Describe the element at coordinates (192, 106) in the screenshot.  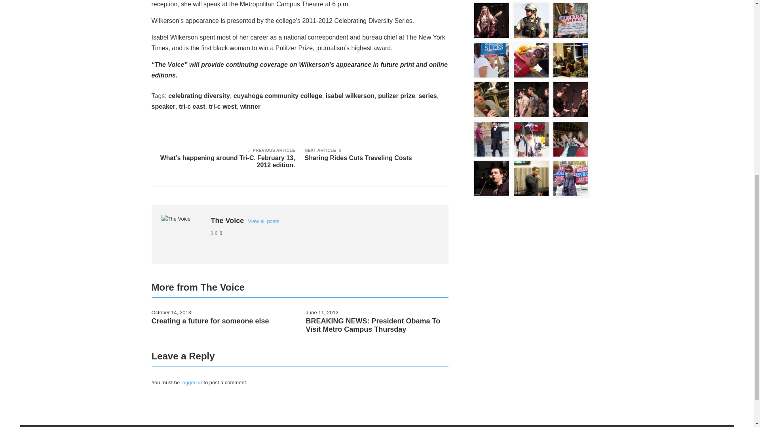
I see `series` at that location.